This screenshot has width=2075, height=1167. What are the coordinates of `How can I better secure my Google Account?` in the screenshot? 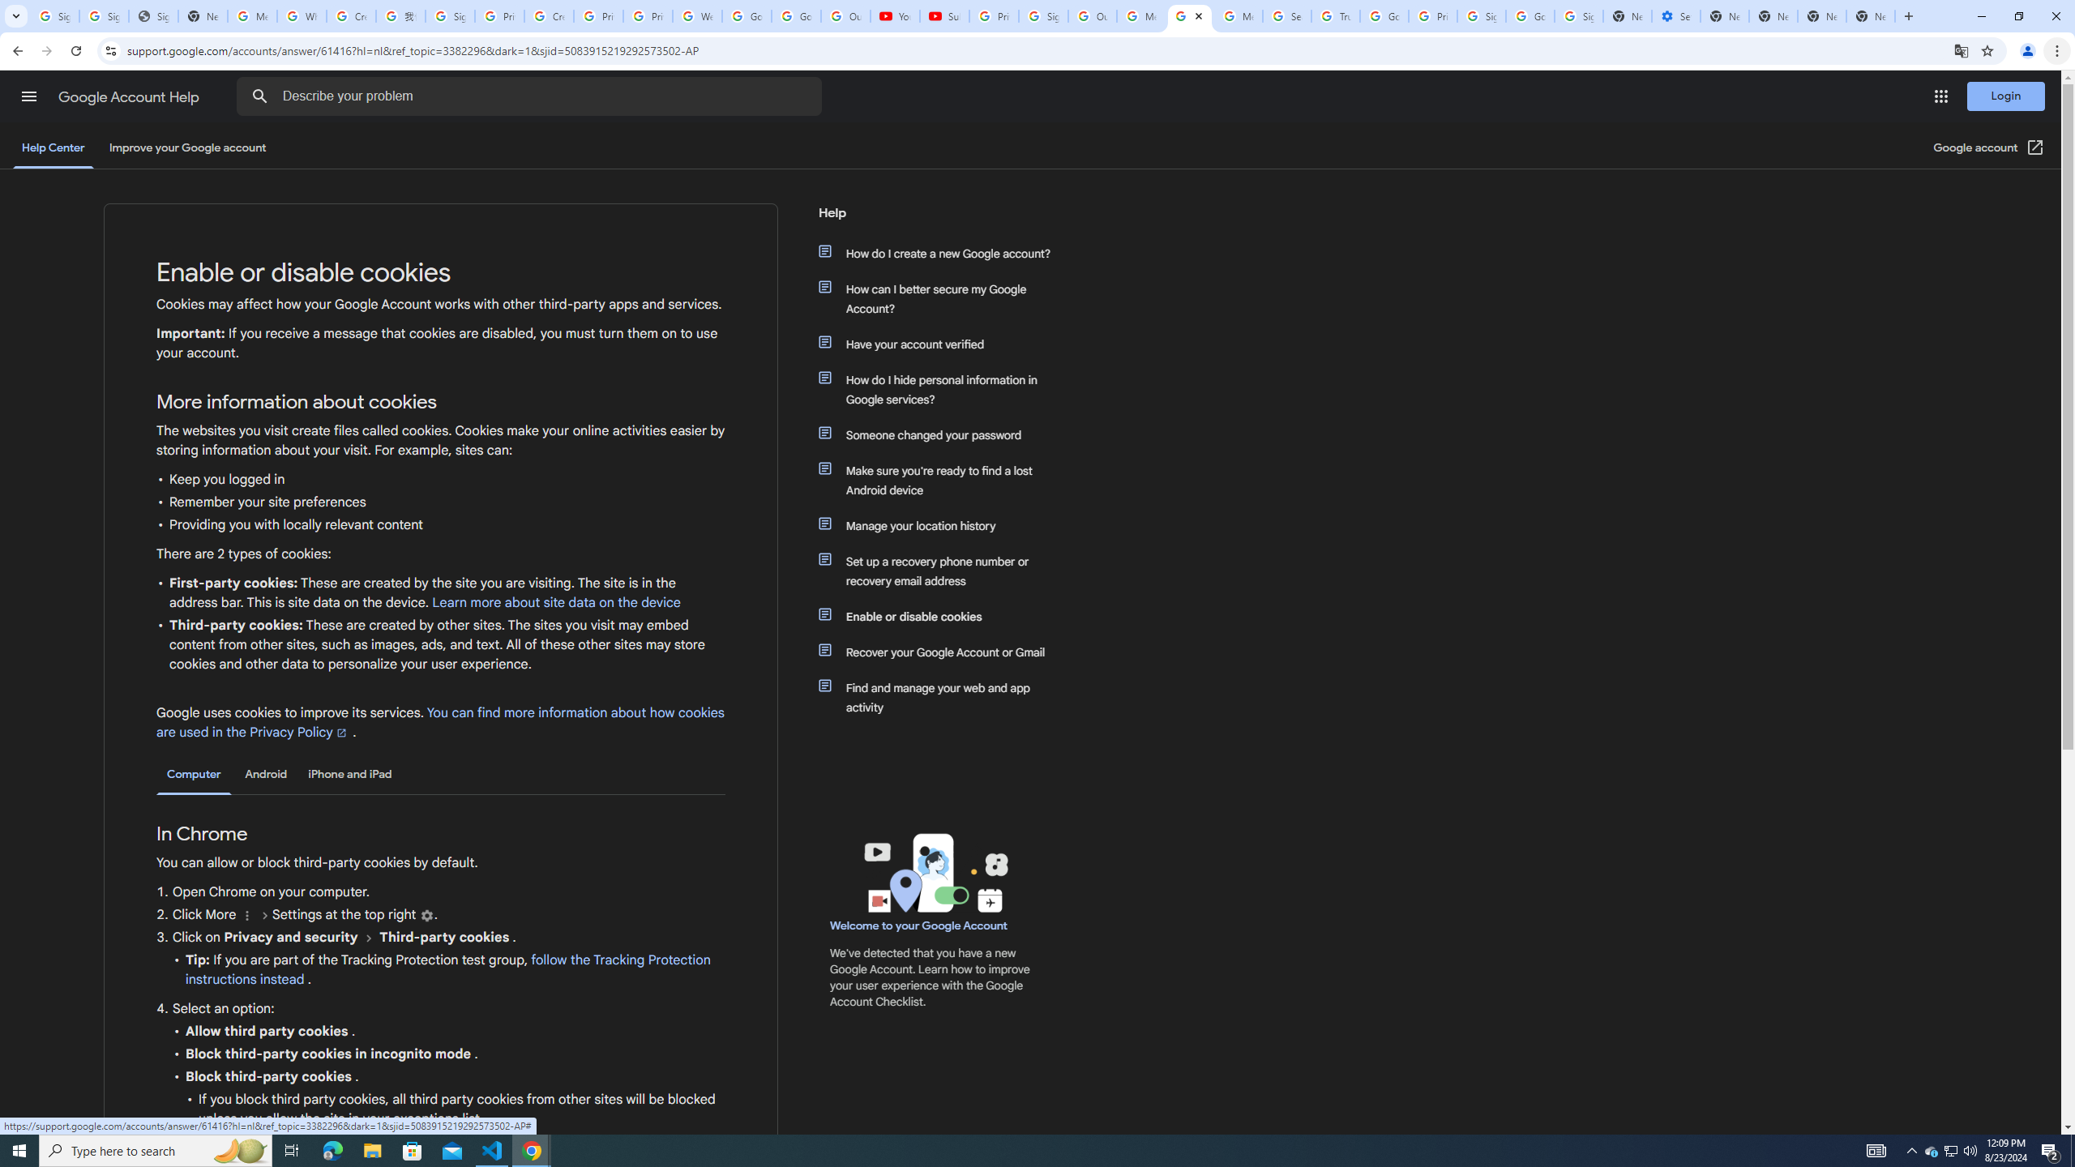 It's located at (943, 299).